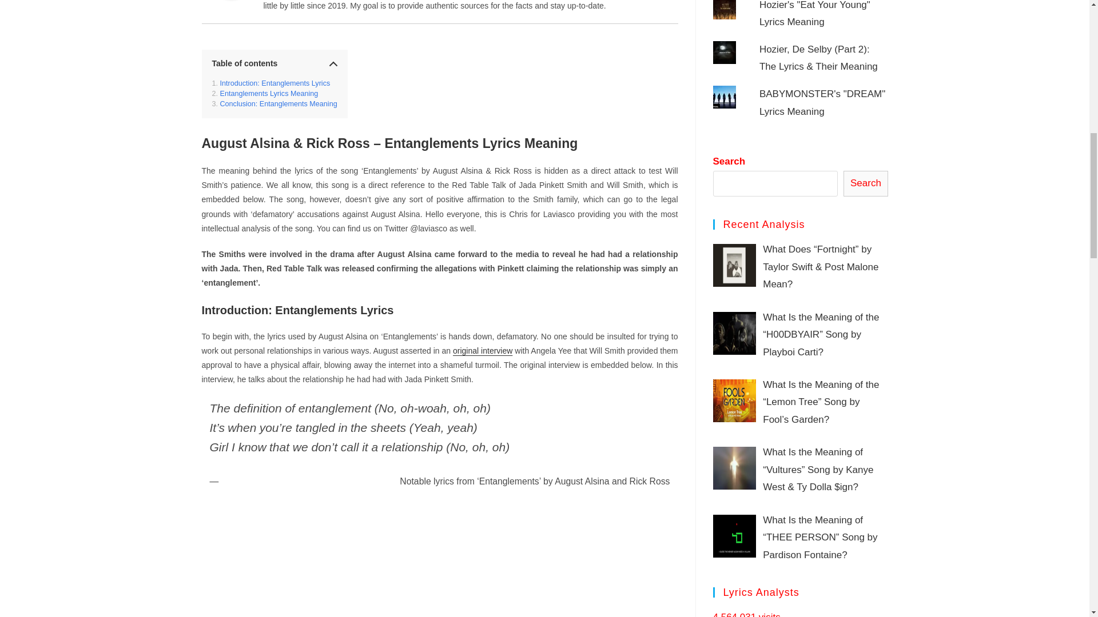 The height and width of the screenshot is (617, 1098). What do you see at coordinates (439, 557) in the screenshot?
I see `The Interview - August Alsina and Angela Yee` at bounding box center [439, 557].